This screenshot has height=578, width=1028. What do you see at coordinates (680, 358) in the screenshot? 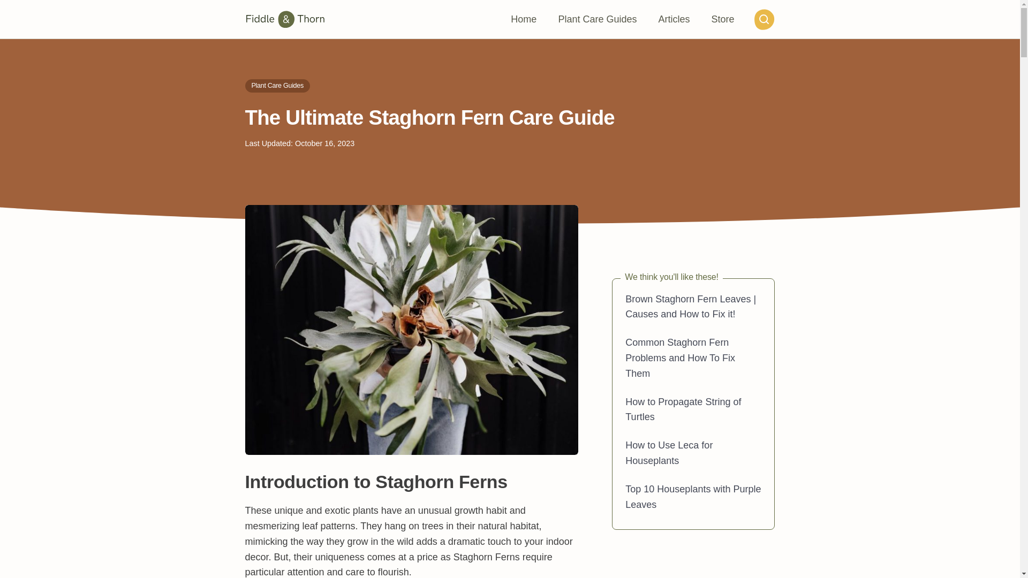
I see `Common Staghorn Fern Problems and How To Fix Them` at bounding box center [680, 358].